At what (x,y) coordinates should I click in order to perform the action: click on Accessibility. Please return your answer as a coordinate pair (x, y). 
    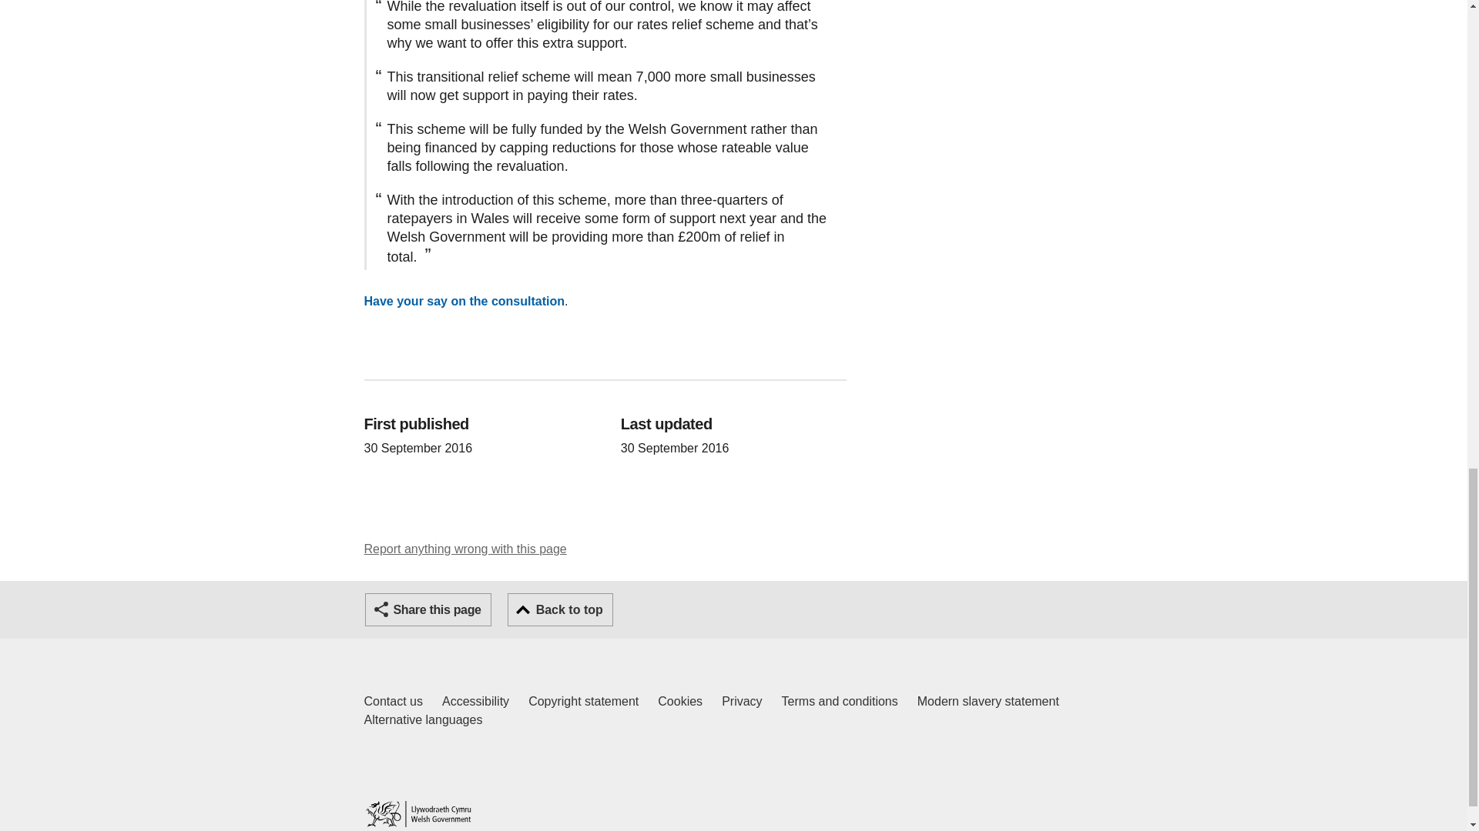
    Looking at the image, I should click on (418, 814).